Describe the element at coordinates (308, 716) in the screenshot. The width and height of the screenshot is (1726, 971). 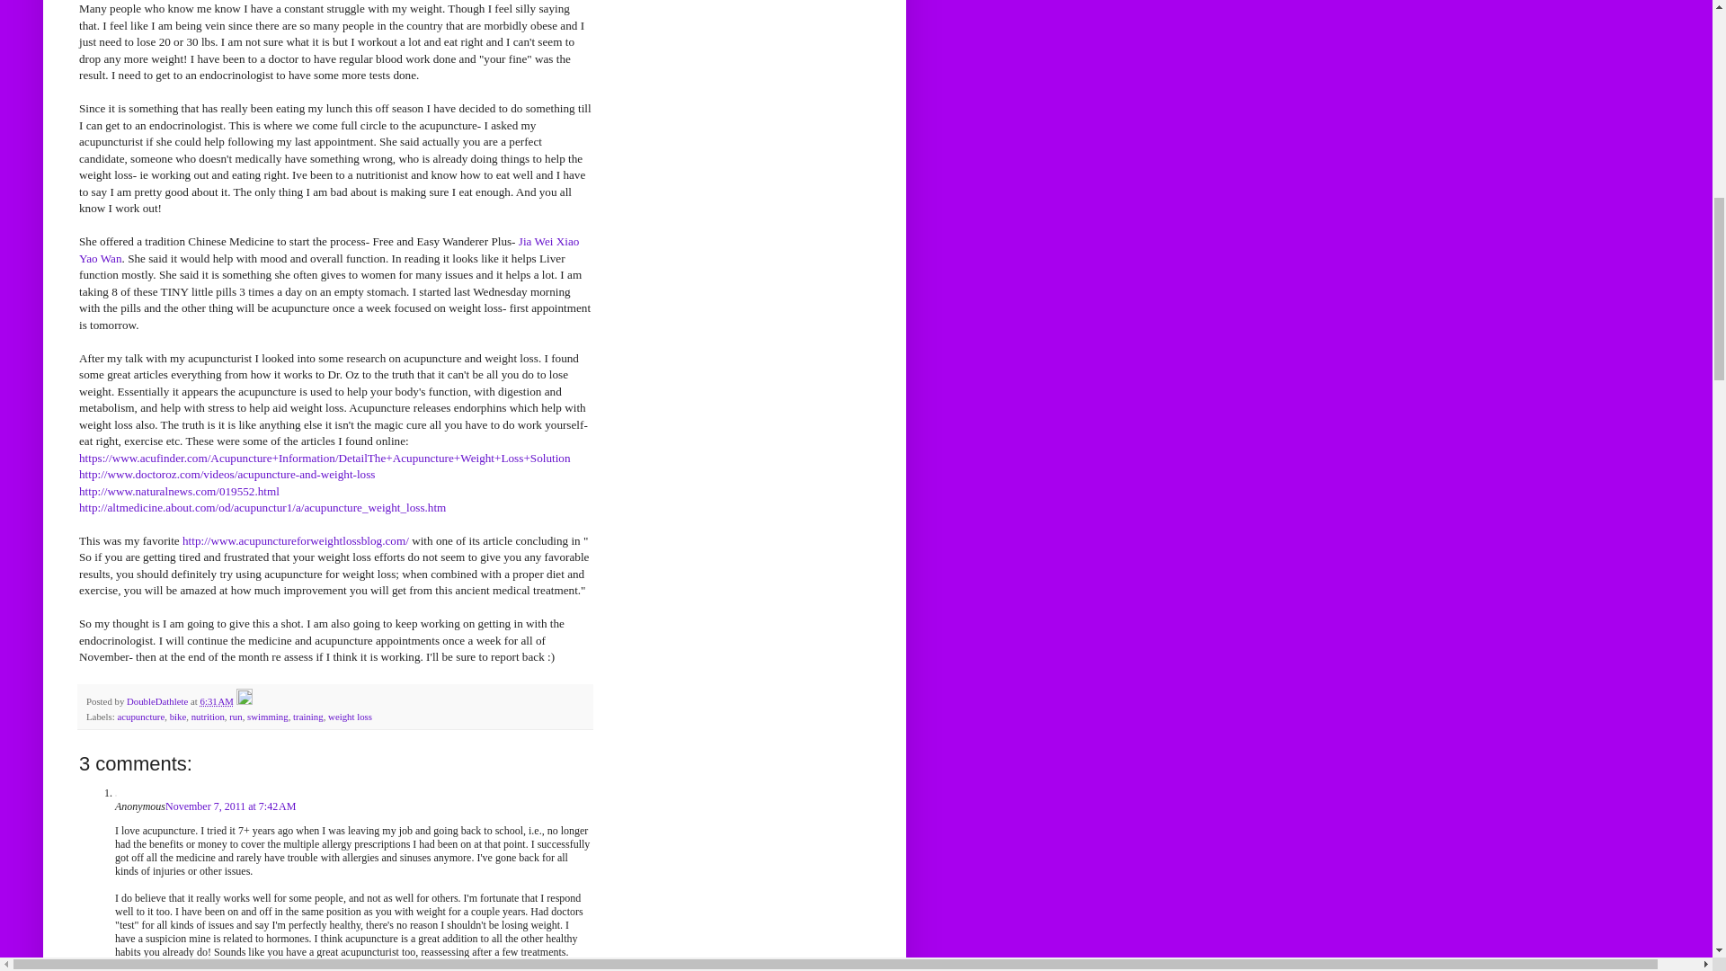
I see `training` at that location.